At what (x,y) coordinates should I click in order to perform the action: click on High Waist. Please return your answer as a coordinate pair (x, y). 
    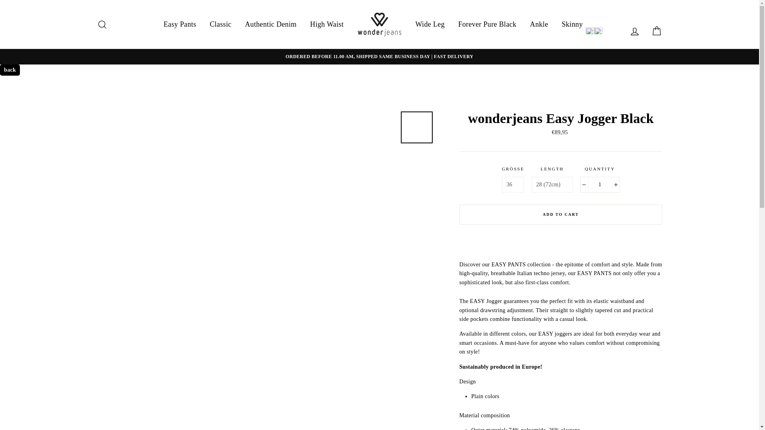
    Looking at the image, I should click on (327, 24).